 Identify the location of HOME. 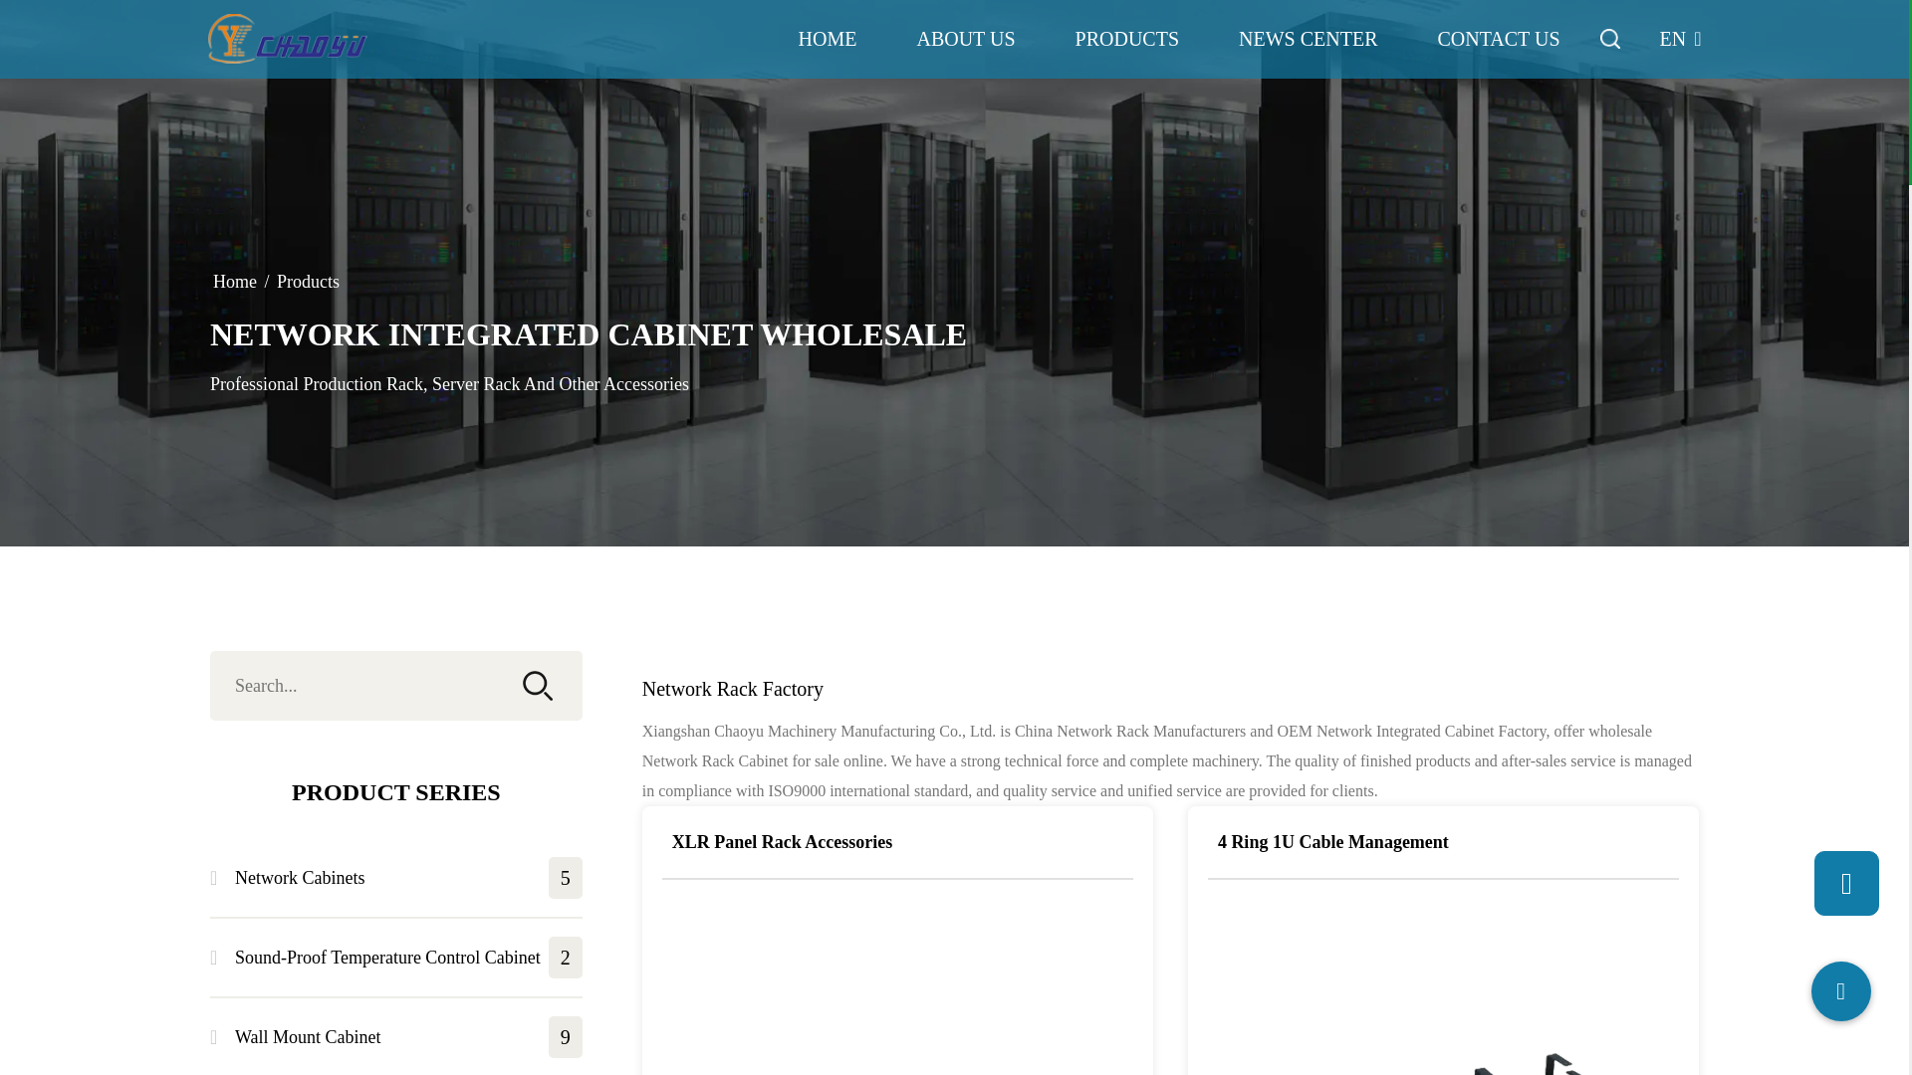
(828, 38).